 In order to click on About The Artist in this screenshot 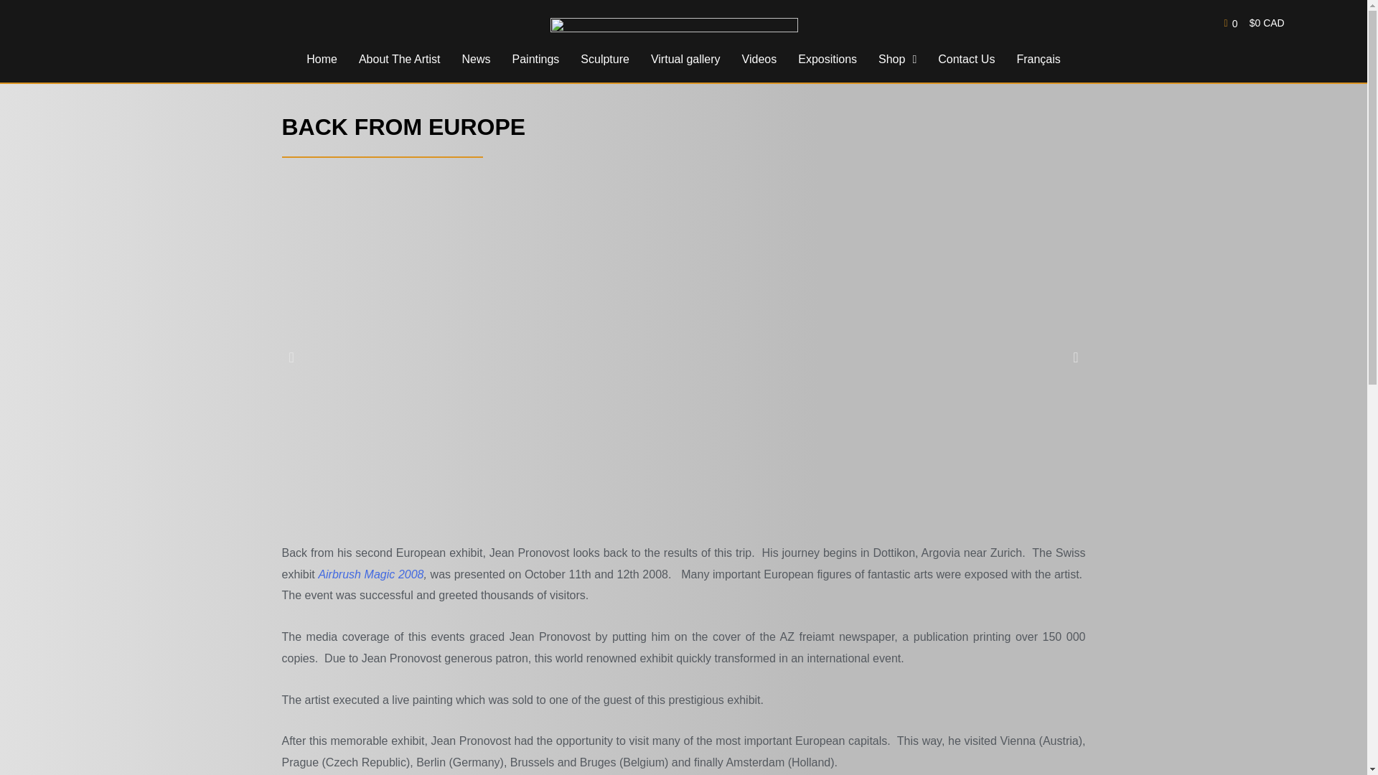, I will do `click(400, 59)`.